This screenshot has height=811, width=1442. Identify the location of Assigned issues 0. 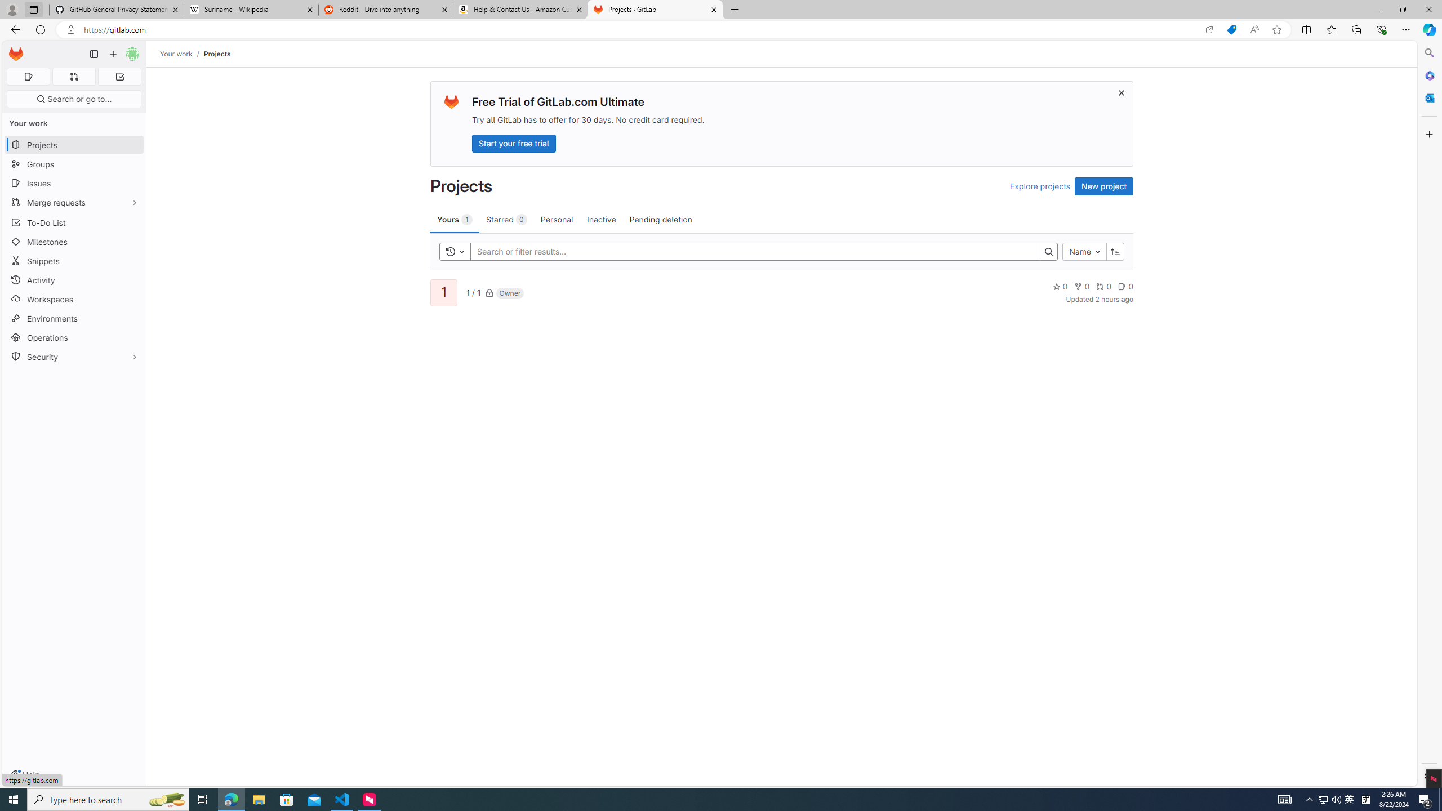
(28, 77).